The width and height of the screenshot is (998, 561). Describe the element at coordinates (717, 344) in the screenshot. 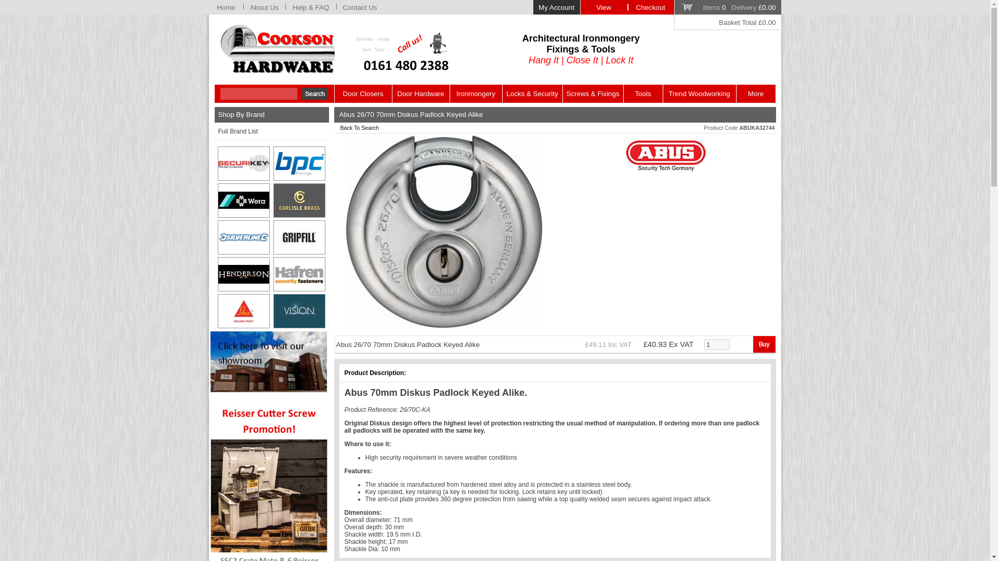

I see `1` at that location.